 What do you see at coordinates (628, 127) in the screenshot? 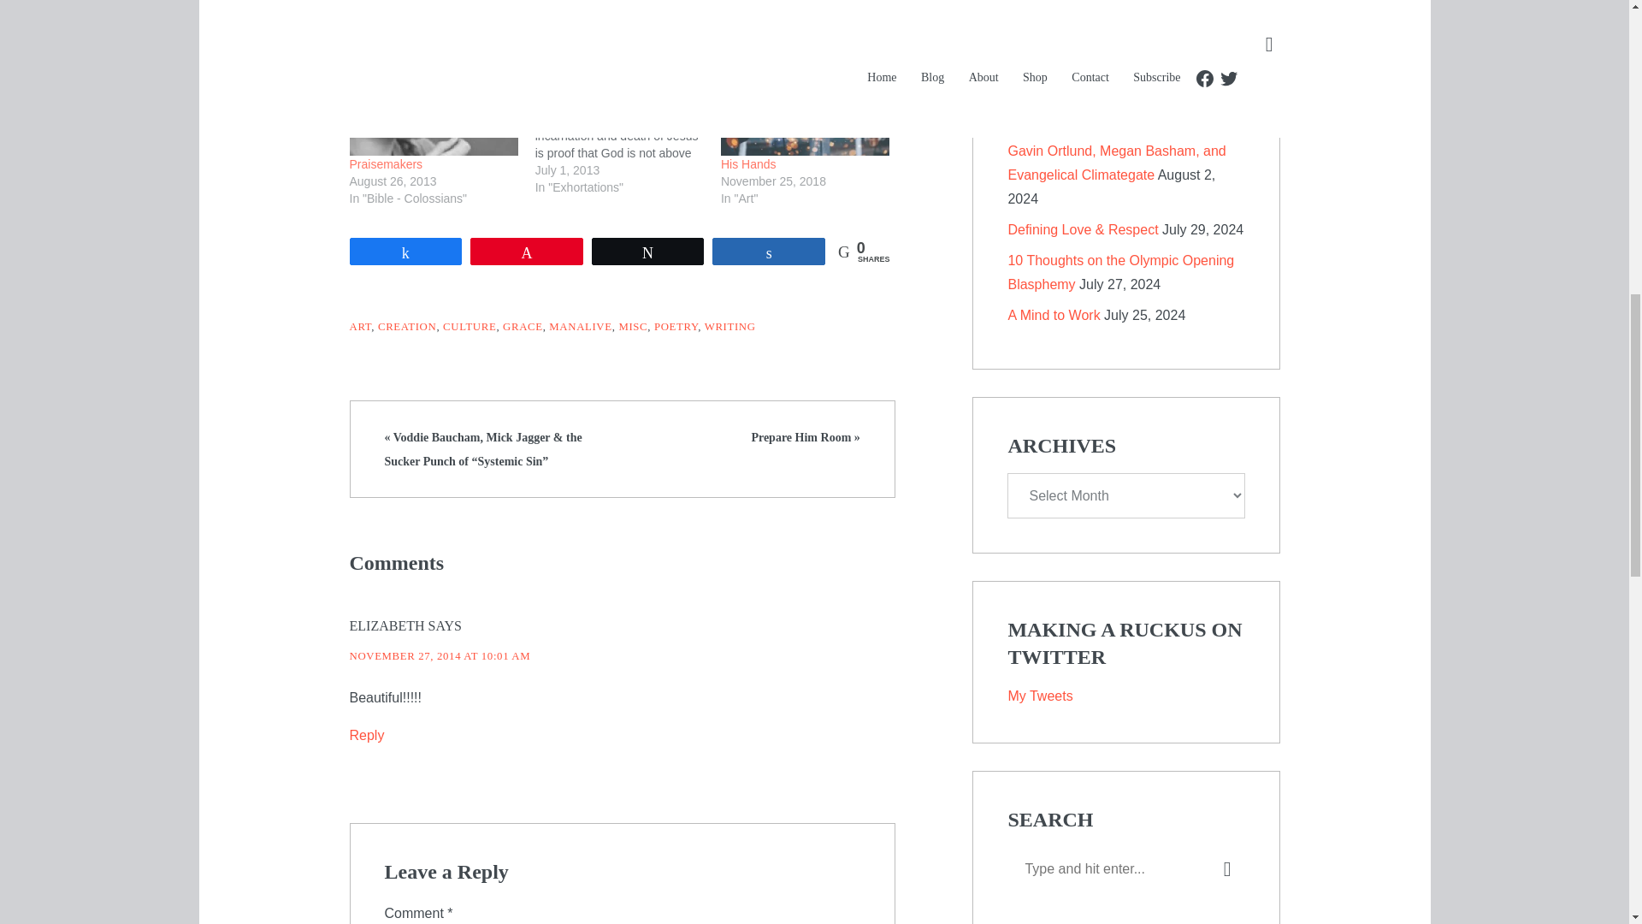
I see `God is Not a Perfectionist` at bounding box center [628, 127].